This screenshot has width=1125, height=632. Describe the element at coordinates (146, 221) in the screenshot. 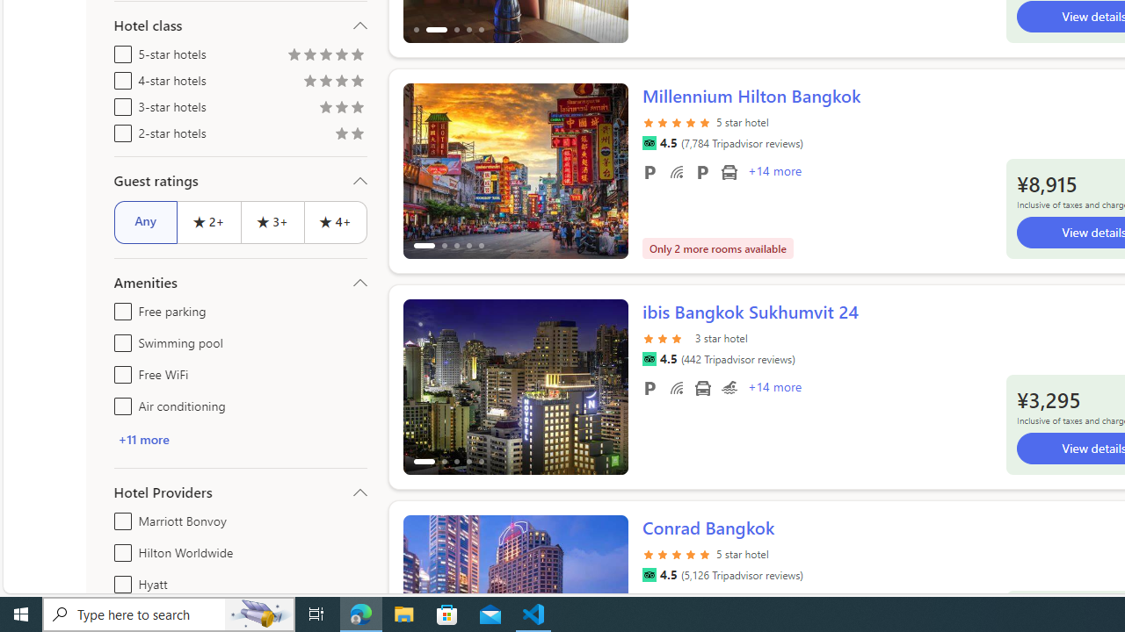

I see `Any` at that location.